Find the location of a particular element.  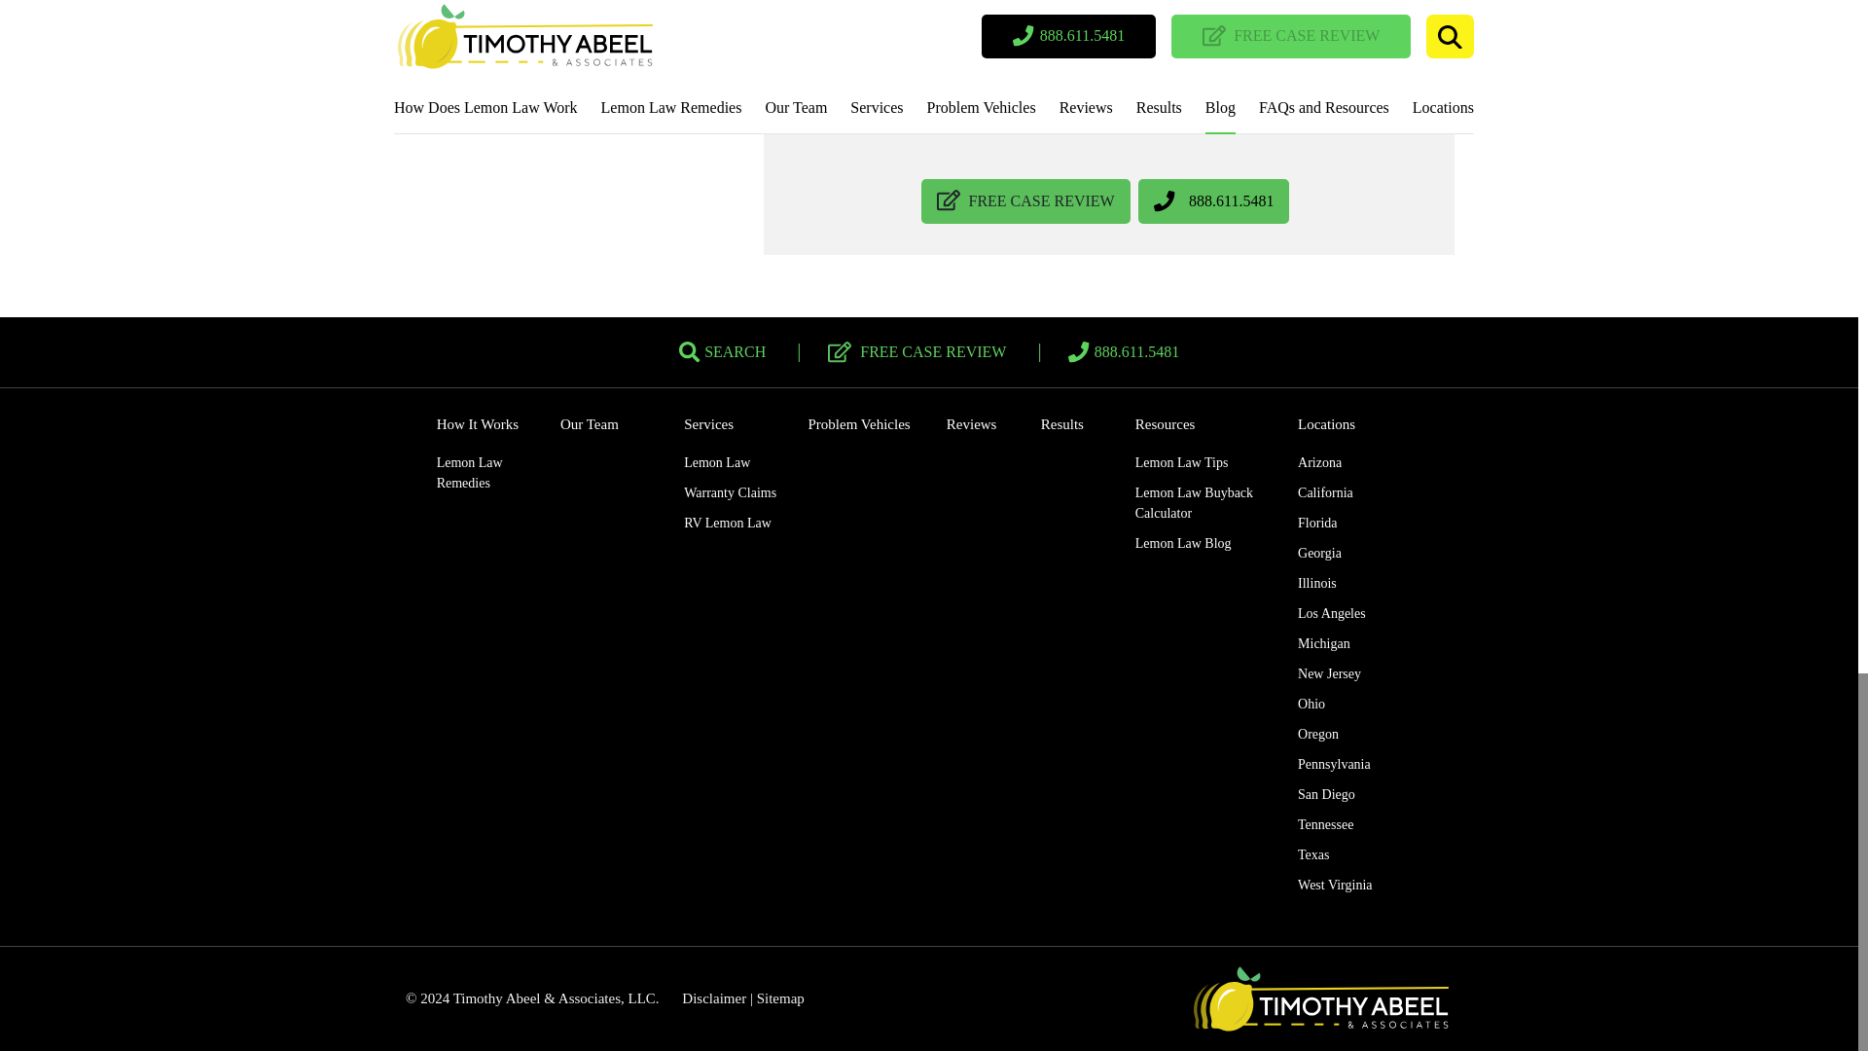

Search is located at coordinates (722, 352).